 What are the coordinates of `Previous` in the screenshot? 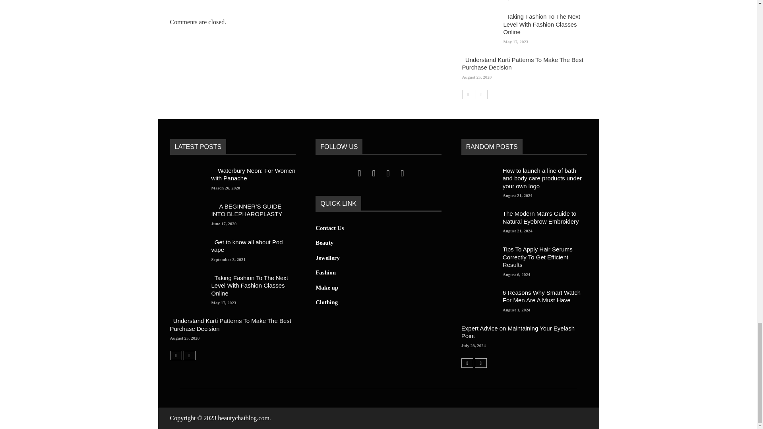 It's located at (467, 94).